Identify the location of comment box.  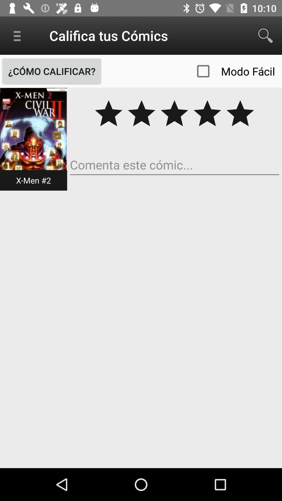
(174, 165).